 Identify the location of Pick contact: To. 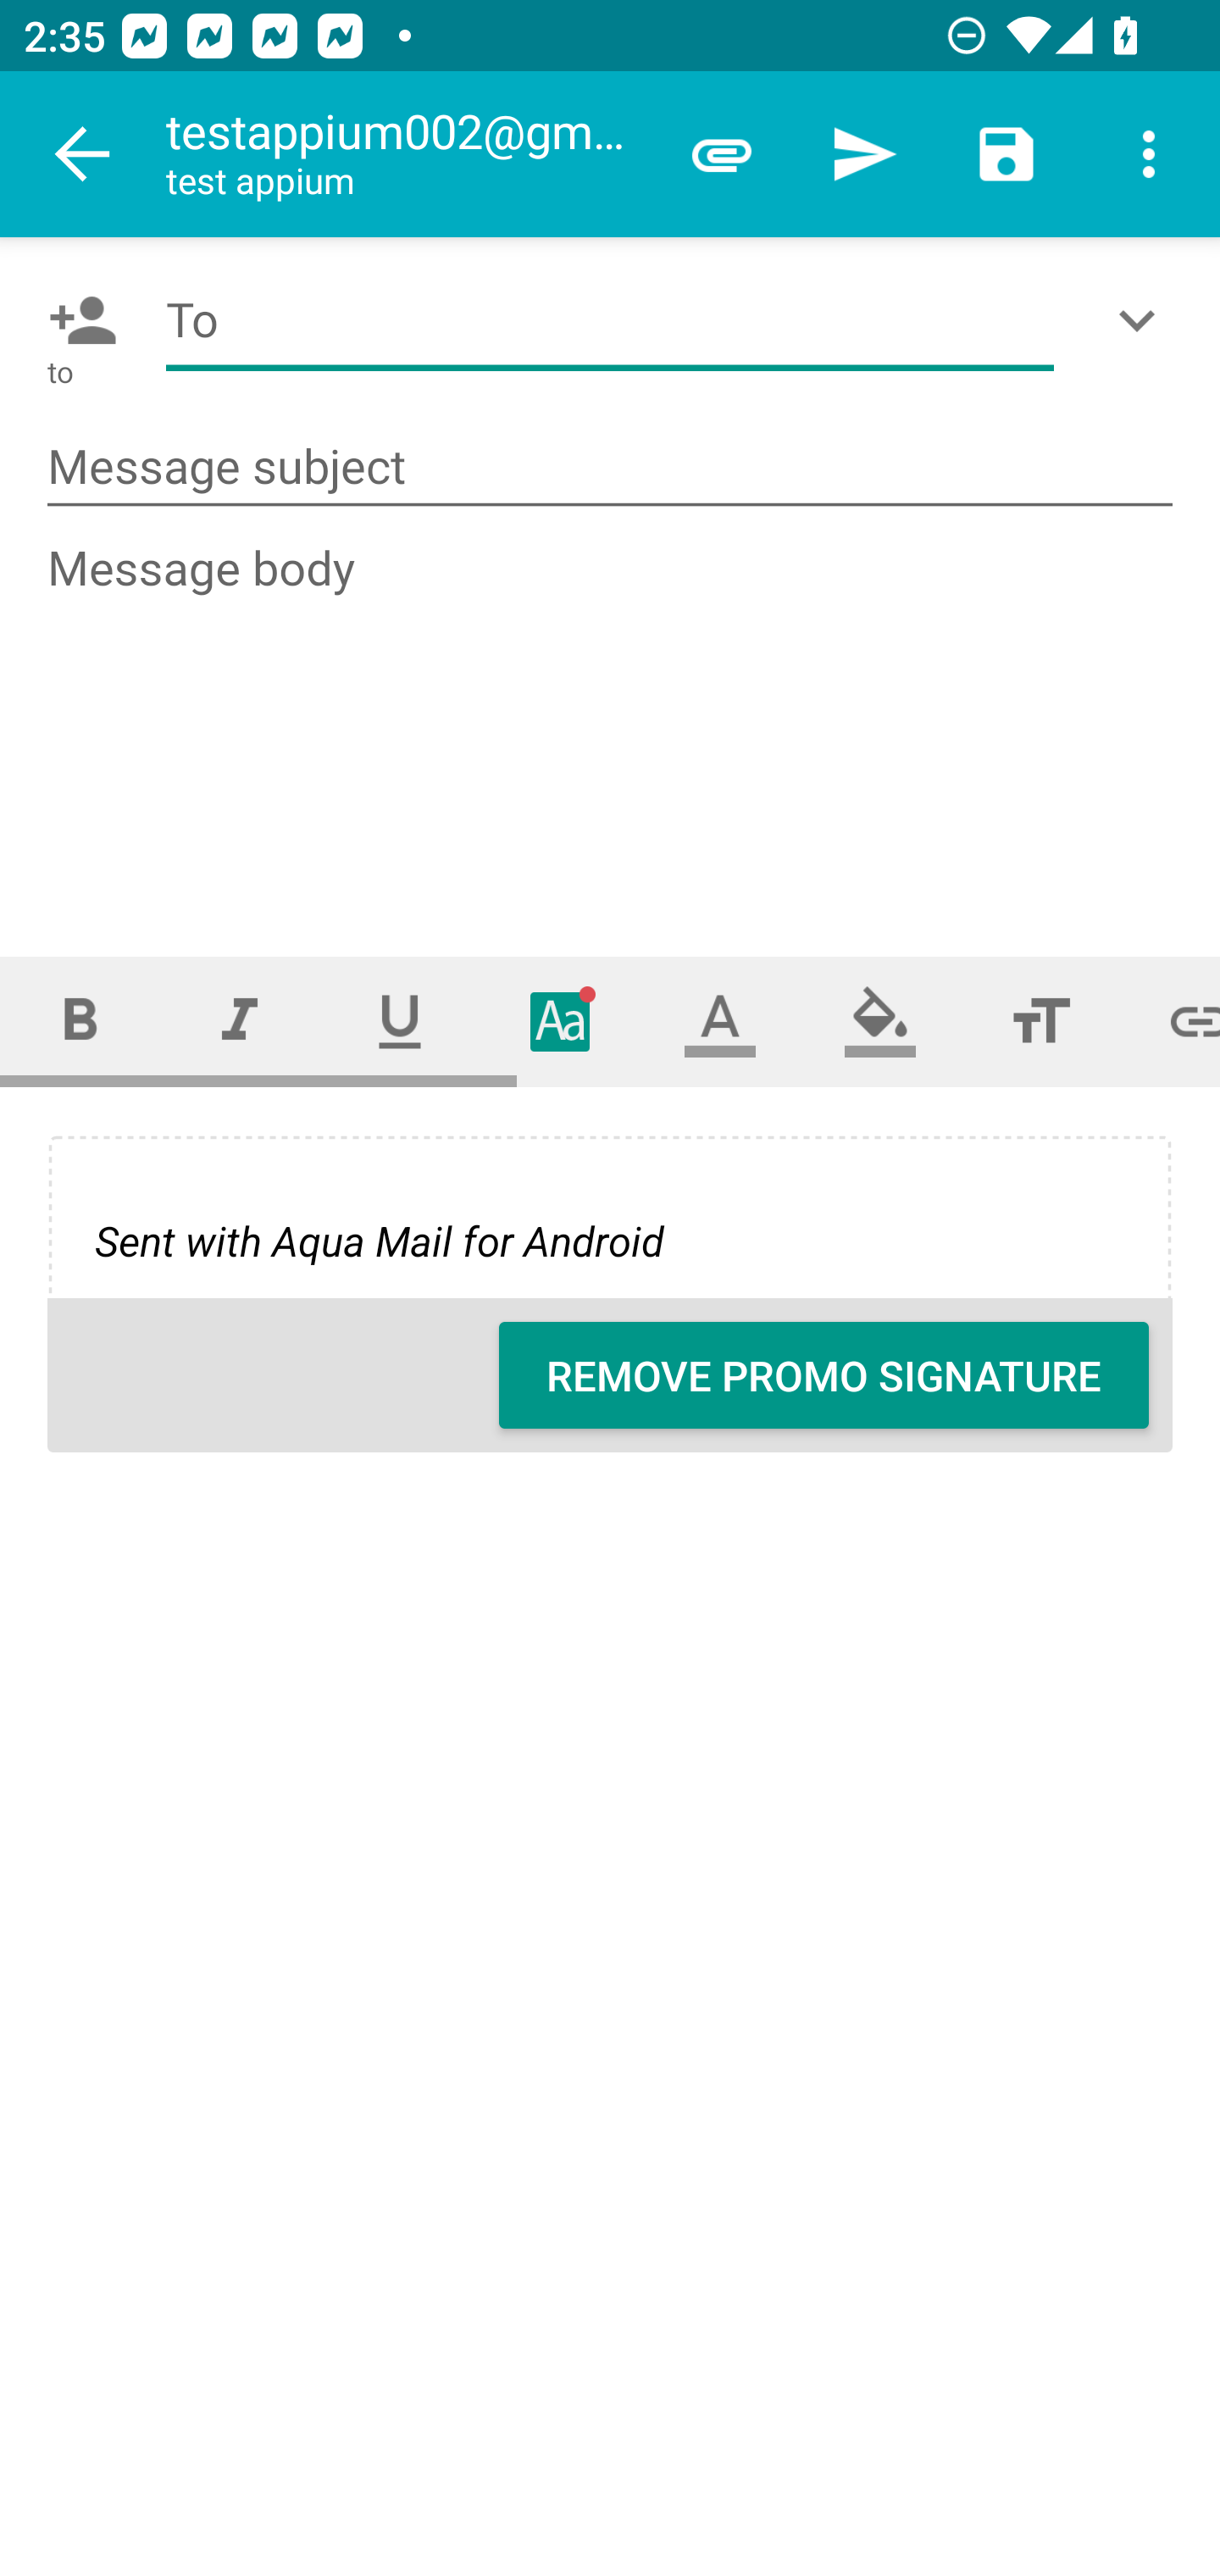
(76, 320).